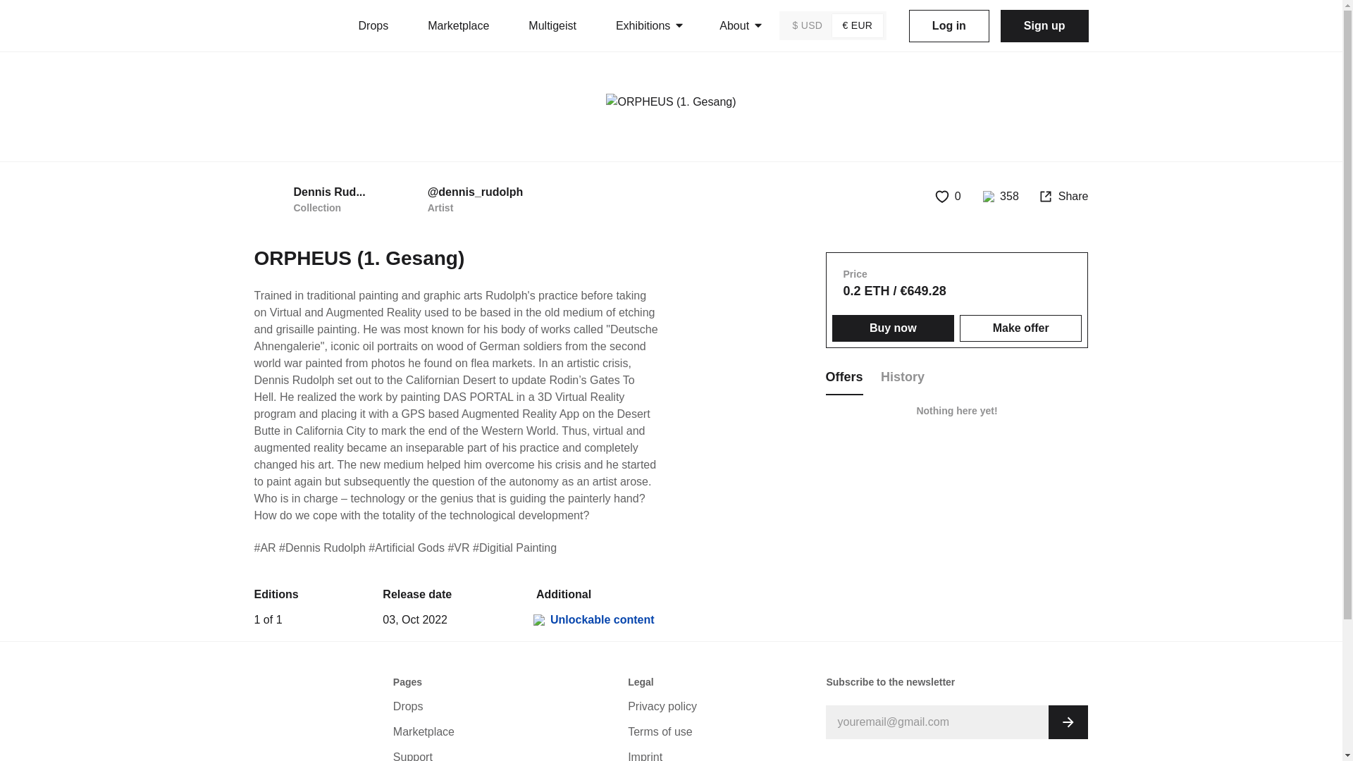 The height and width of the screenshot is (761, 1353). Describe the element at coordinates (958, 376) in the screenshot. I see `0` at that location.